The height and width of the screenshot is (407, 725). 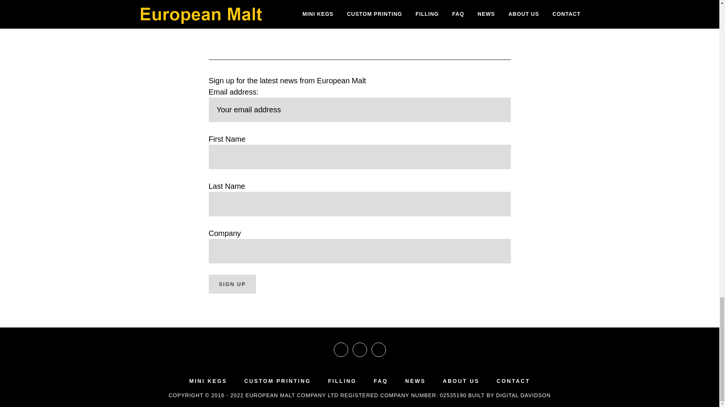 What do you see at coordinates (523, 395) in the screenshot?
I see `DIGITAL DAVIDSON` at bounding box center [523, 395].